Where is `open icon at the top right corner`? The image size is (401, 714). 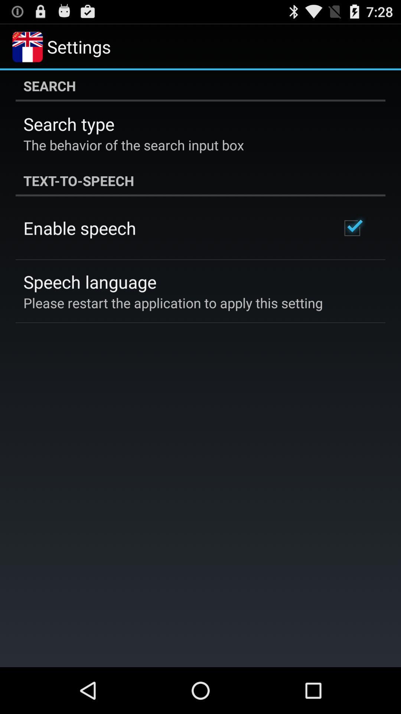
open icon at the top right corner is located at coordinates (352, 228).